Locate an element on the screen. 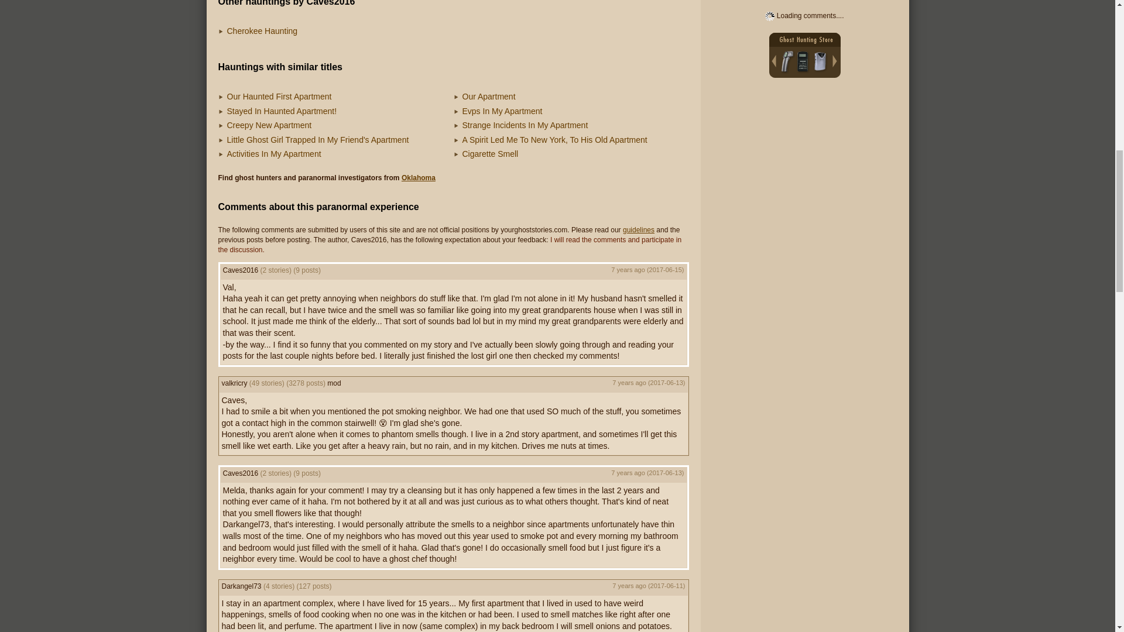 This screenshot has height=632, width=1124. Stayed In Haunted Apartment! is located at coordinates (282, 111).